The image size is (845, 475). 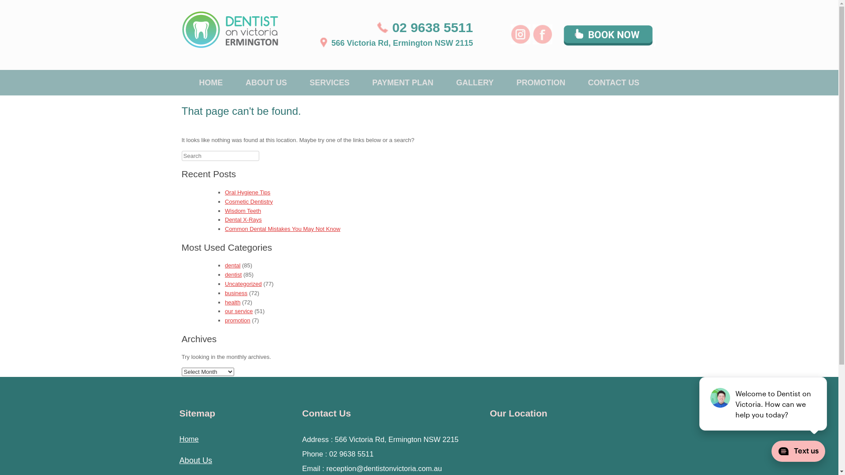 What do you see at coordinates (243, 211) in the screenshot?
I see `Wisdom Teeth` at bounding box center [243, 211].